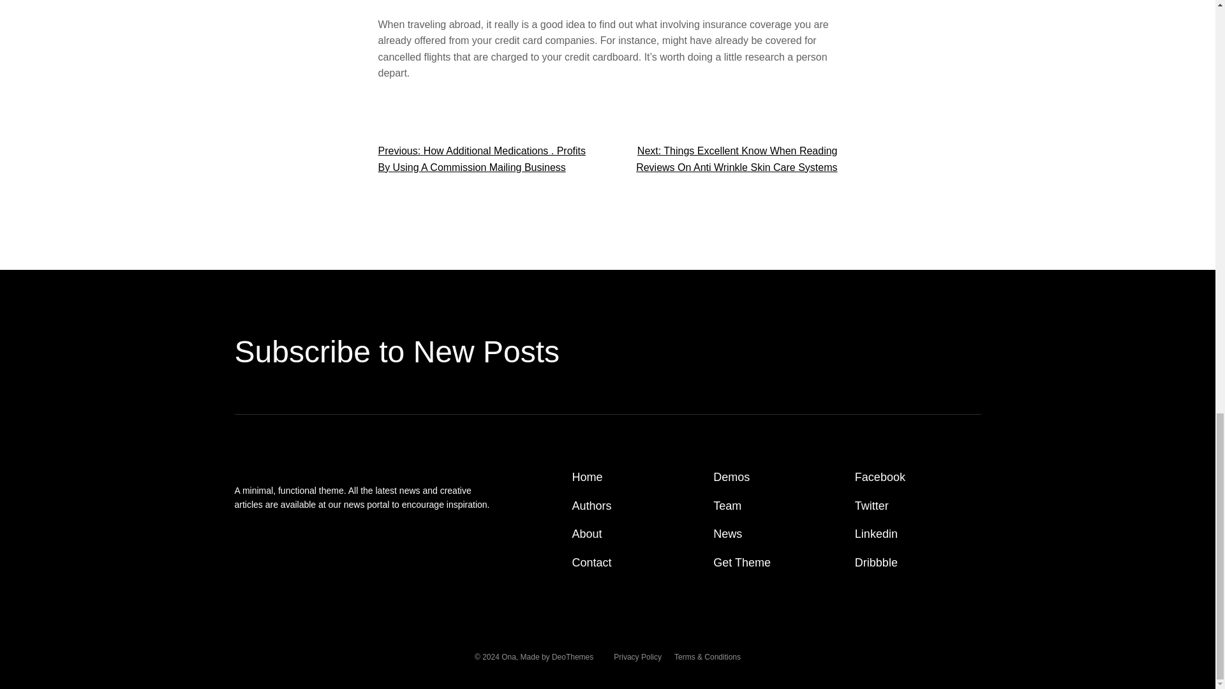 The width and height of the screenshot is (1225, 689). Describe the element at coordinates (637, 657) in the screenshot. I see `Privacy Policy` at that location.